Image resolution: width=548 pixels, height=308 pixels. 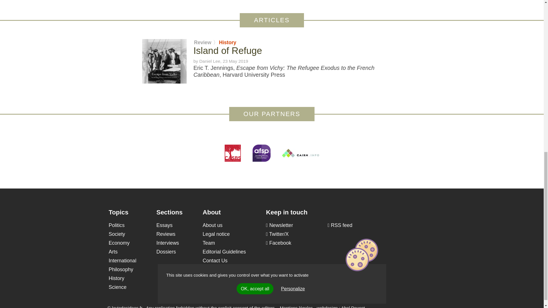 I want to click on Cairn.info, so click(x=300, y=153).